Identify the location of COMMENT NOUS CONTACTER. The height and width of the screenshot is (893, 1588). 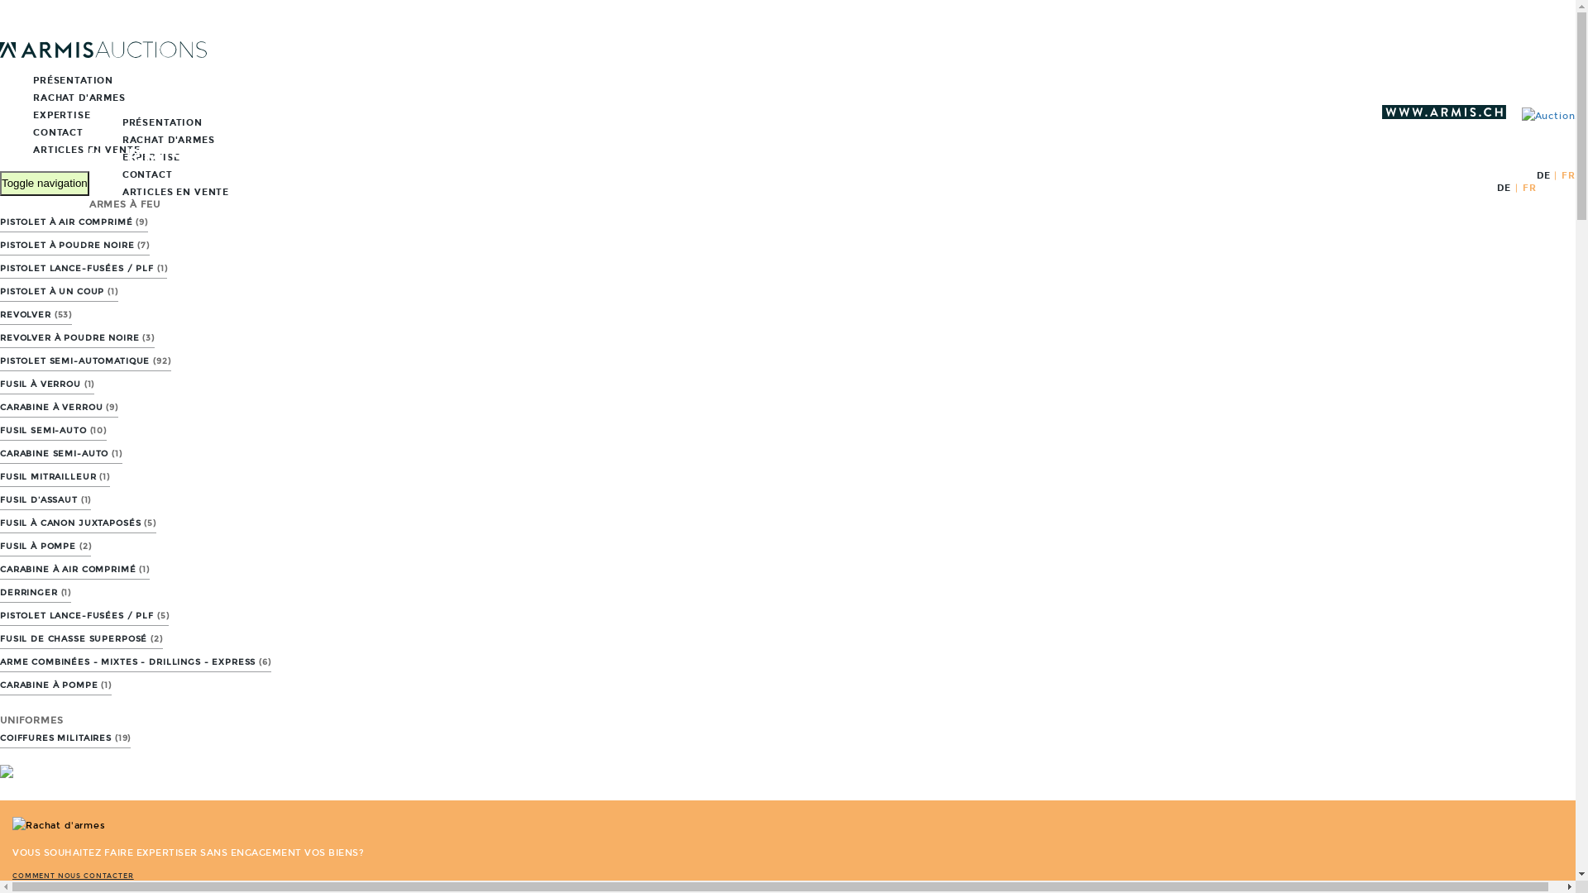
(73, 876).